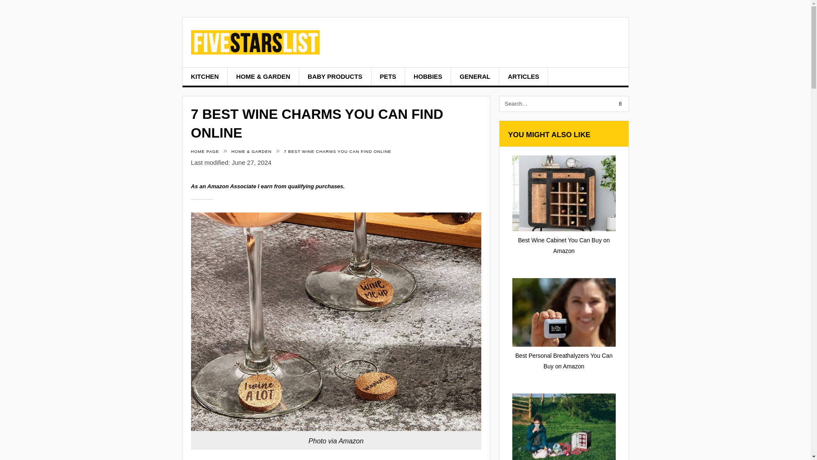 This screenshot has height=460, width=817. What do you see at coordinates (388, 76) in the screenshot?
I see `PETS` at bounding box center [388, 76].